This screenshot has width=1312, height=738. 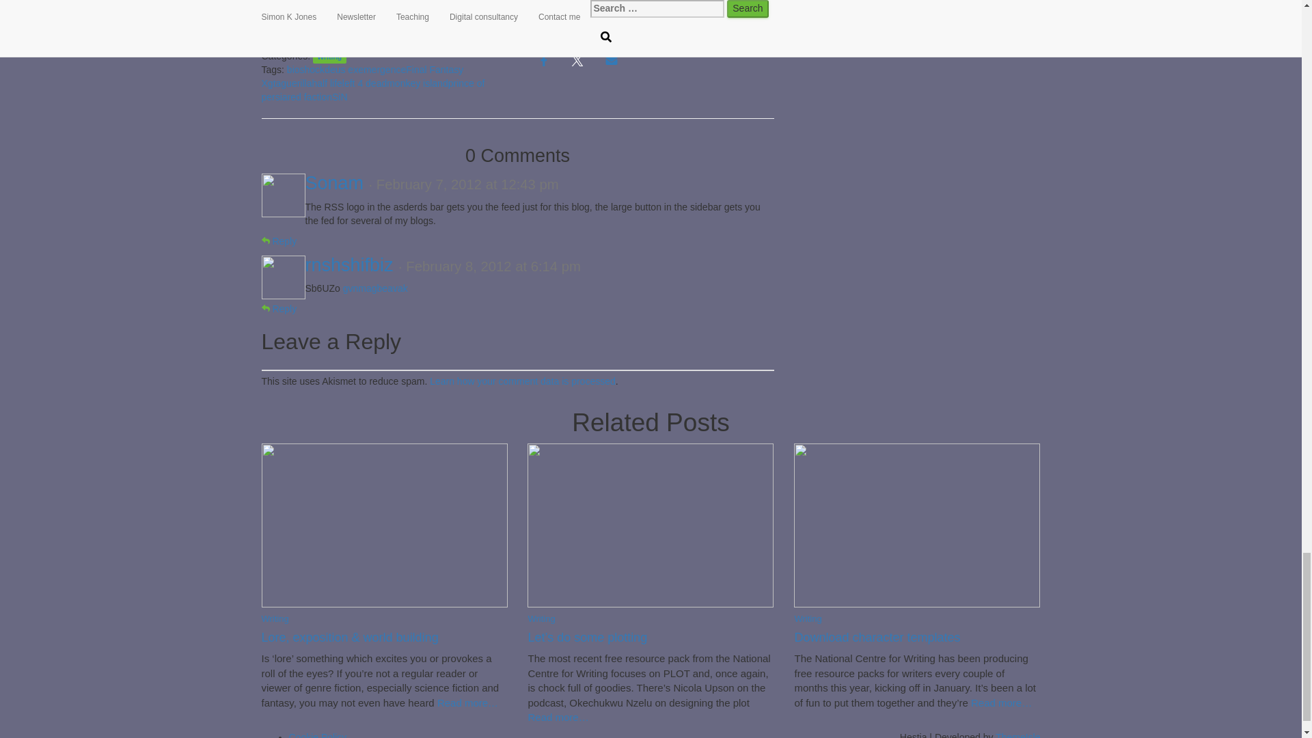 I want to click on Sonam, so click(x=333, y=182).